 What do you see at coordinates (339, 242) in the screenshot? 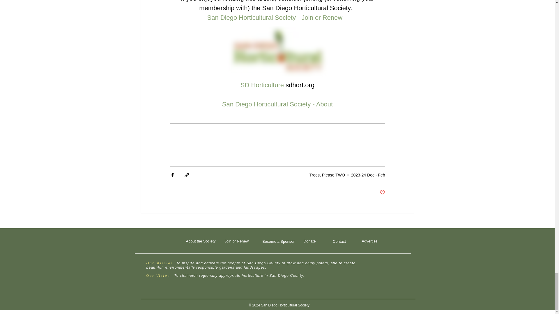
I see `Contact` at bounding box center [339, 242].